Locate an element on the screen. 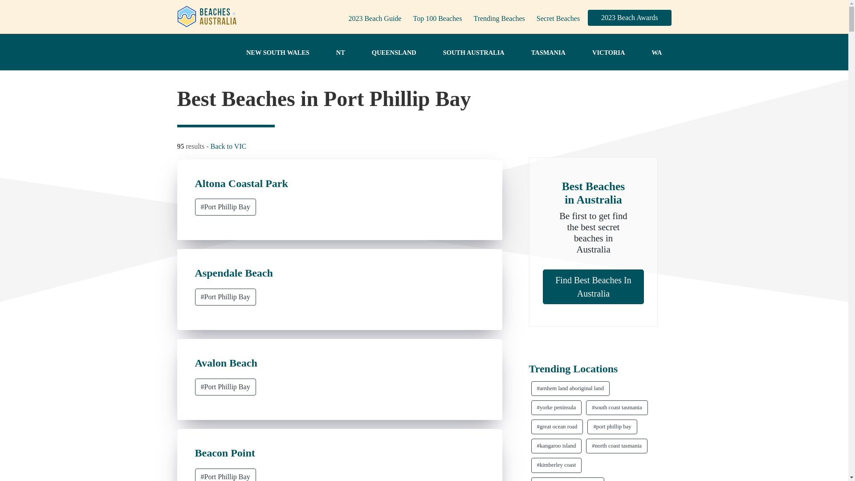 Image resolution: width=855 pixels, height=481 pixels. TASMANIA is located at coordinates (549, 53).